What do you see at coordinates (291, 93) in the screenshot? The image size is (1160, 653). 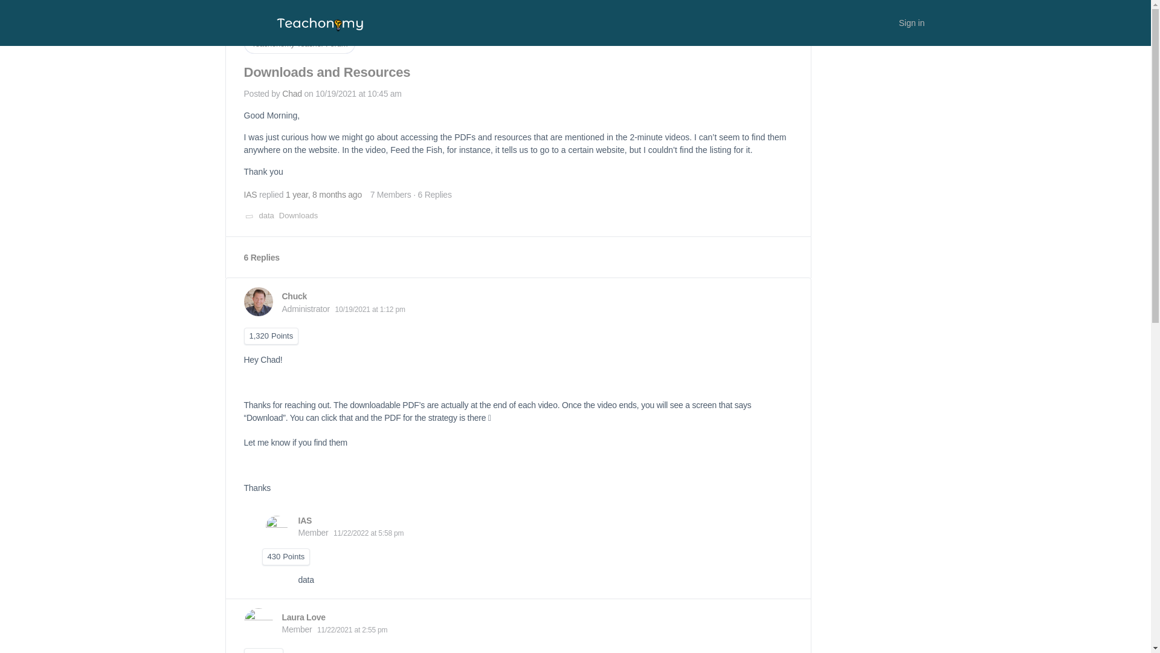 I see `View Chad's profile` at bounding box center [291, 93].